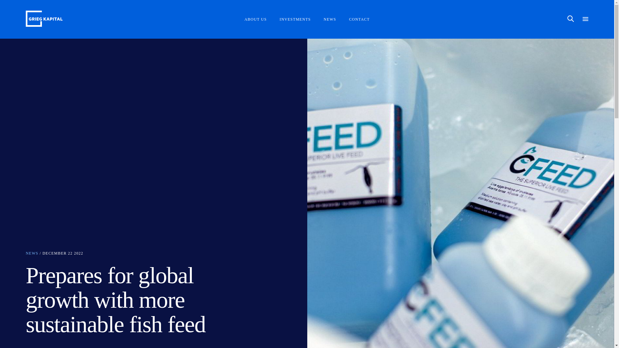 The width and height of the screenshot is (619, 348). Describe the element at coordinates (330, 20) in the screenshot. I see `NEWS` at that location.